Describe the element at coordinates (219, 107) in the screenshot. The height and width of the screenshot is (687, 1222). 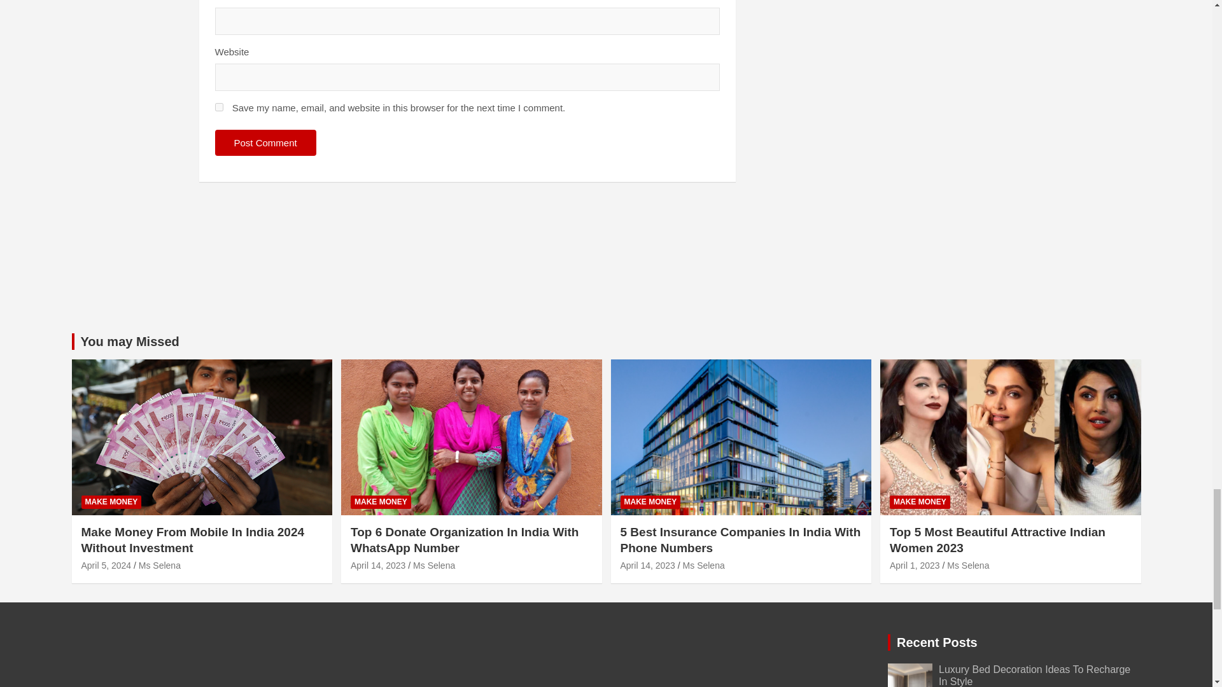
I see `yes` at that location.